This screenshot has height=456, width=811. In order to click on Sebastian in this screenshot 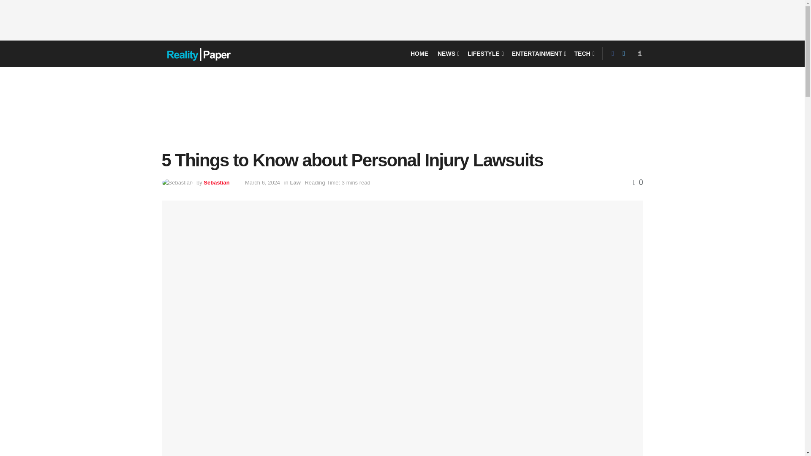, I will do `click(216, 182)`.